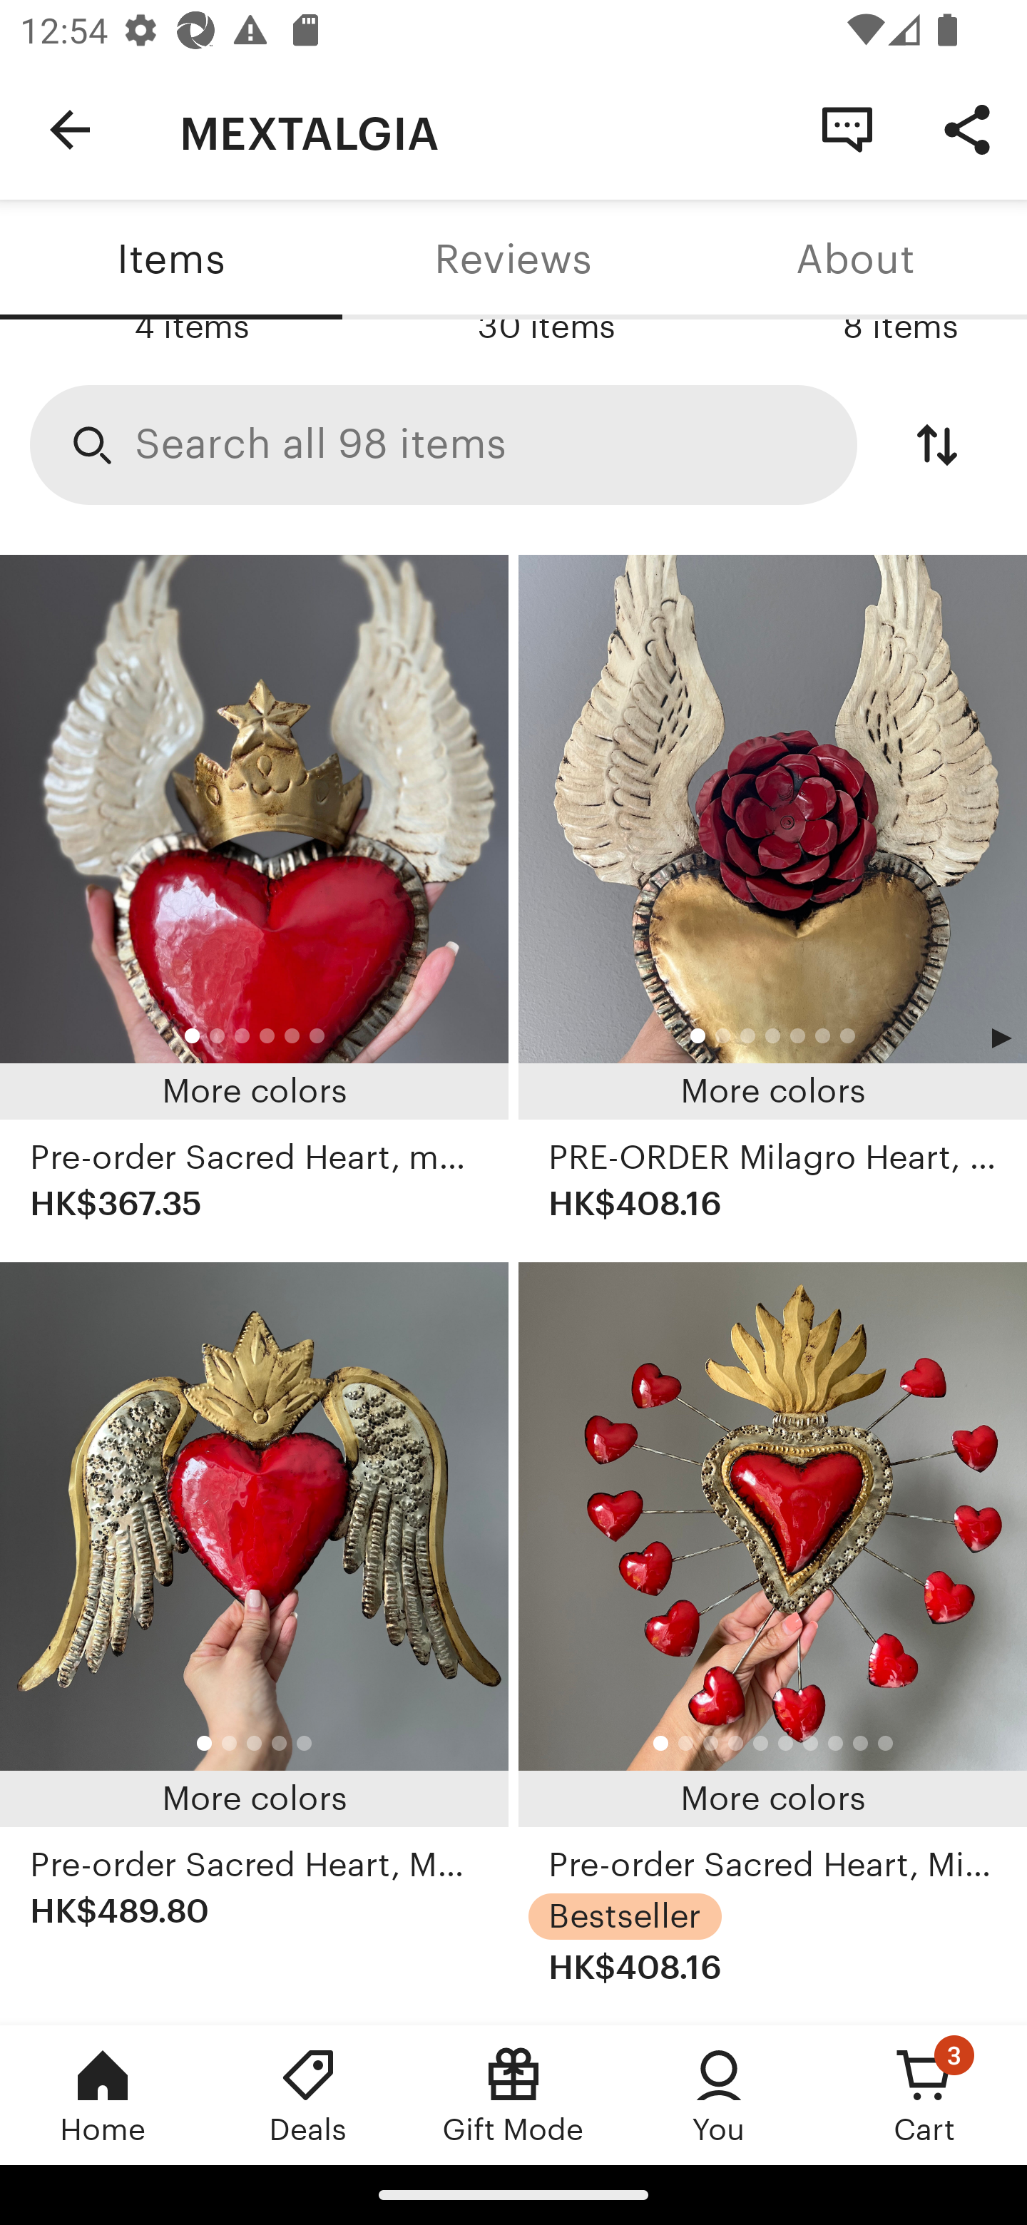 This screenshot has width=1027, height=2225. What do you see at coordinates (513, 2094) in the screenshot?
I see `Gift Mode` at bounding box center [513, 2094].